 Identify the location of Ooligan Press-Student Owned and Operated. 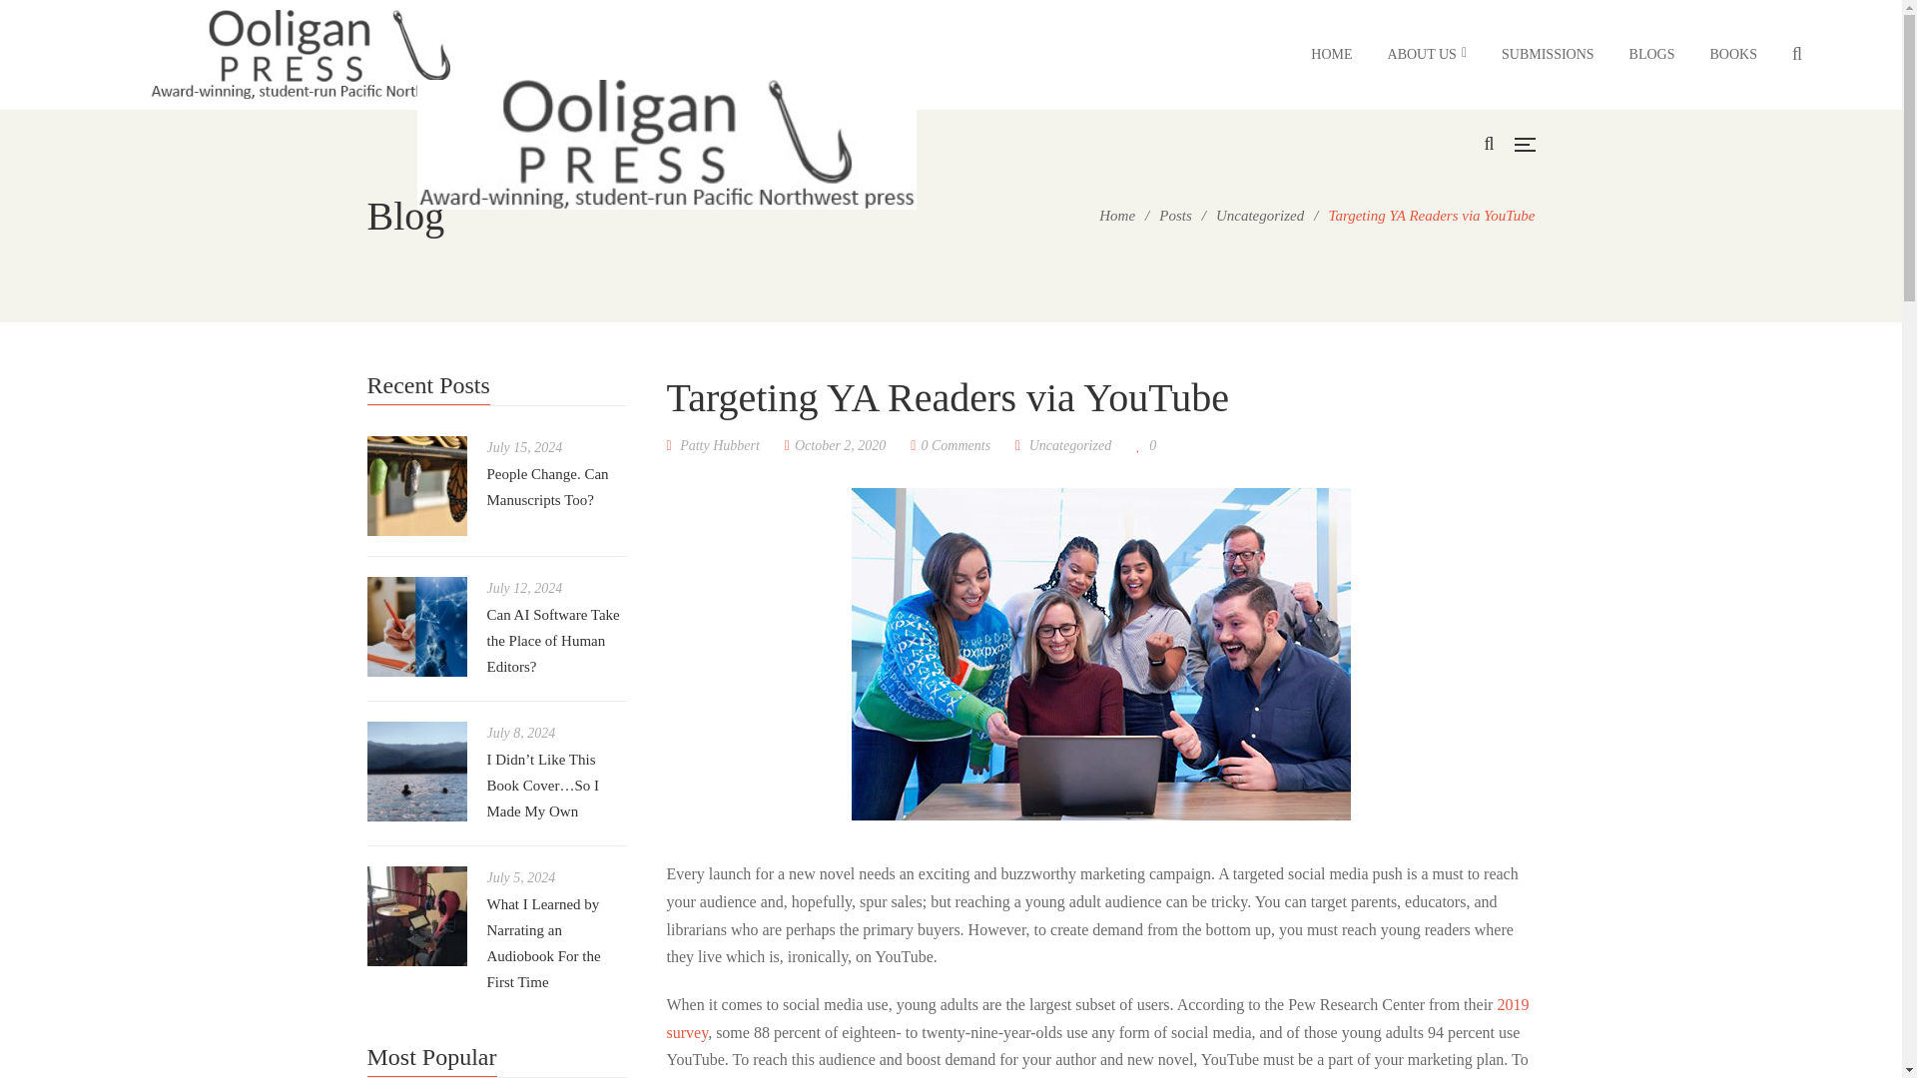
(667, 145).